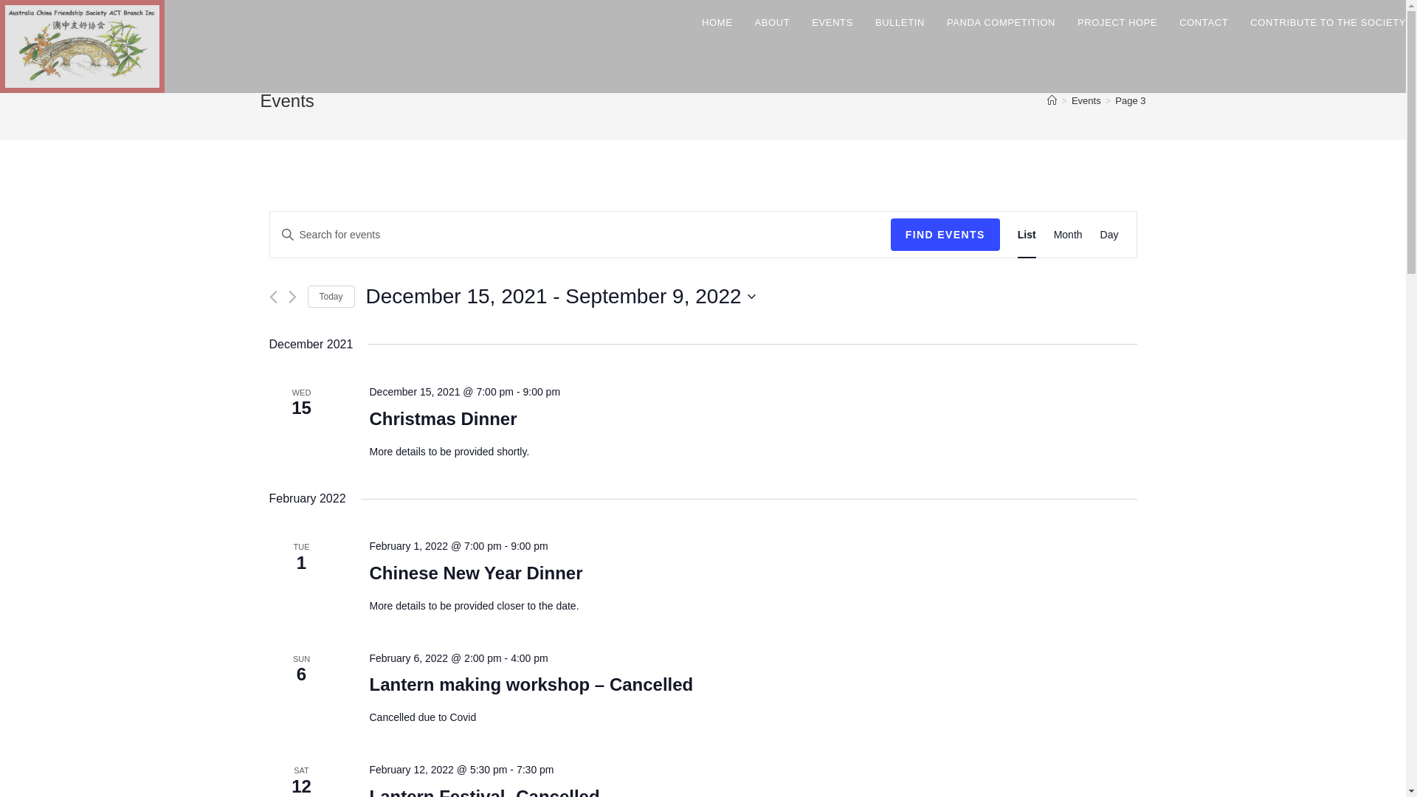  I want to click on December 15, 2021
 - 
September 9, 2022, so click(561, 297).